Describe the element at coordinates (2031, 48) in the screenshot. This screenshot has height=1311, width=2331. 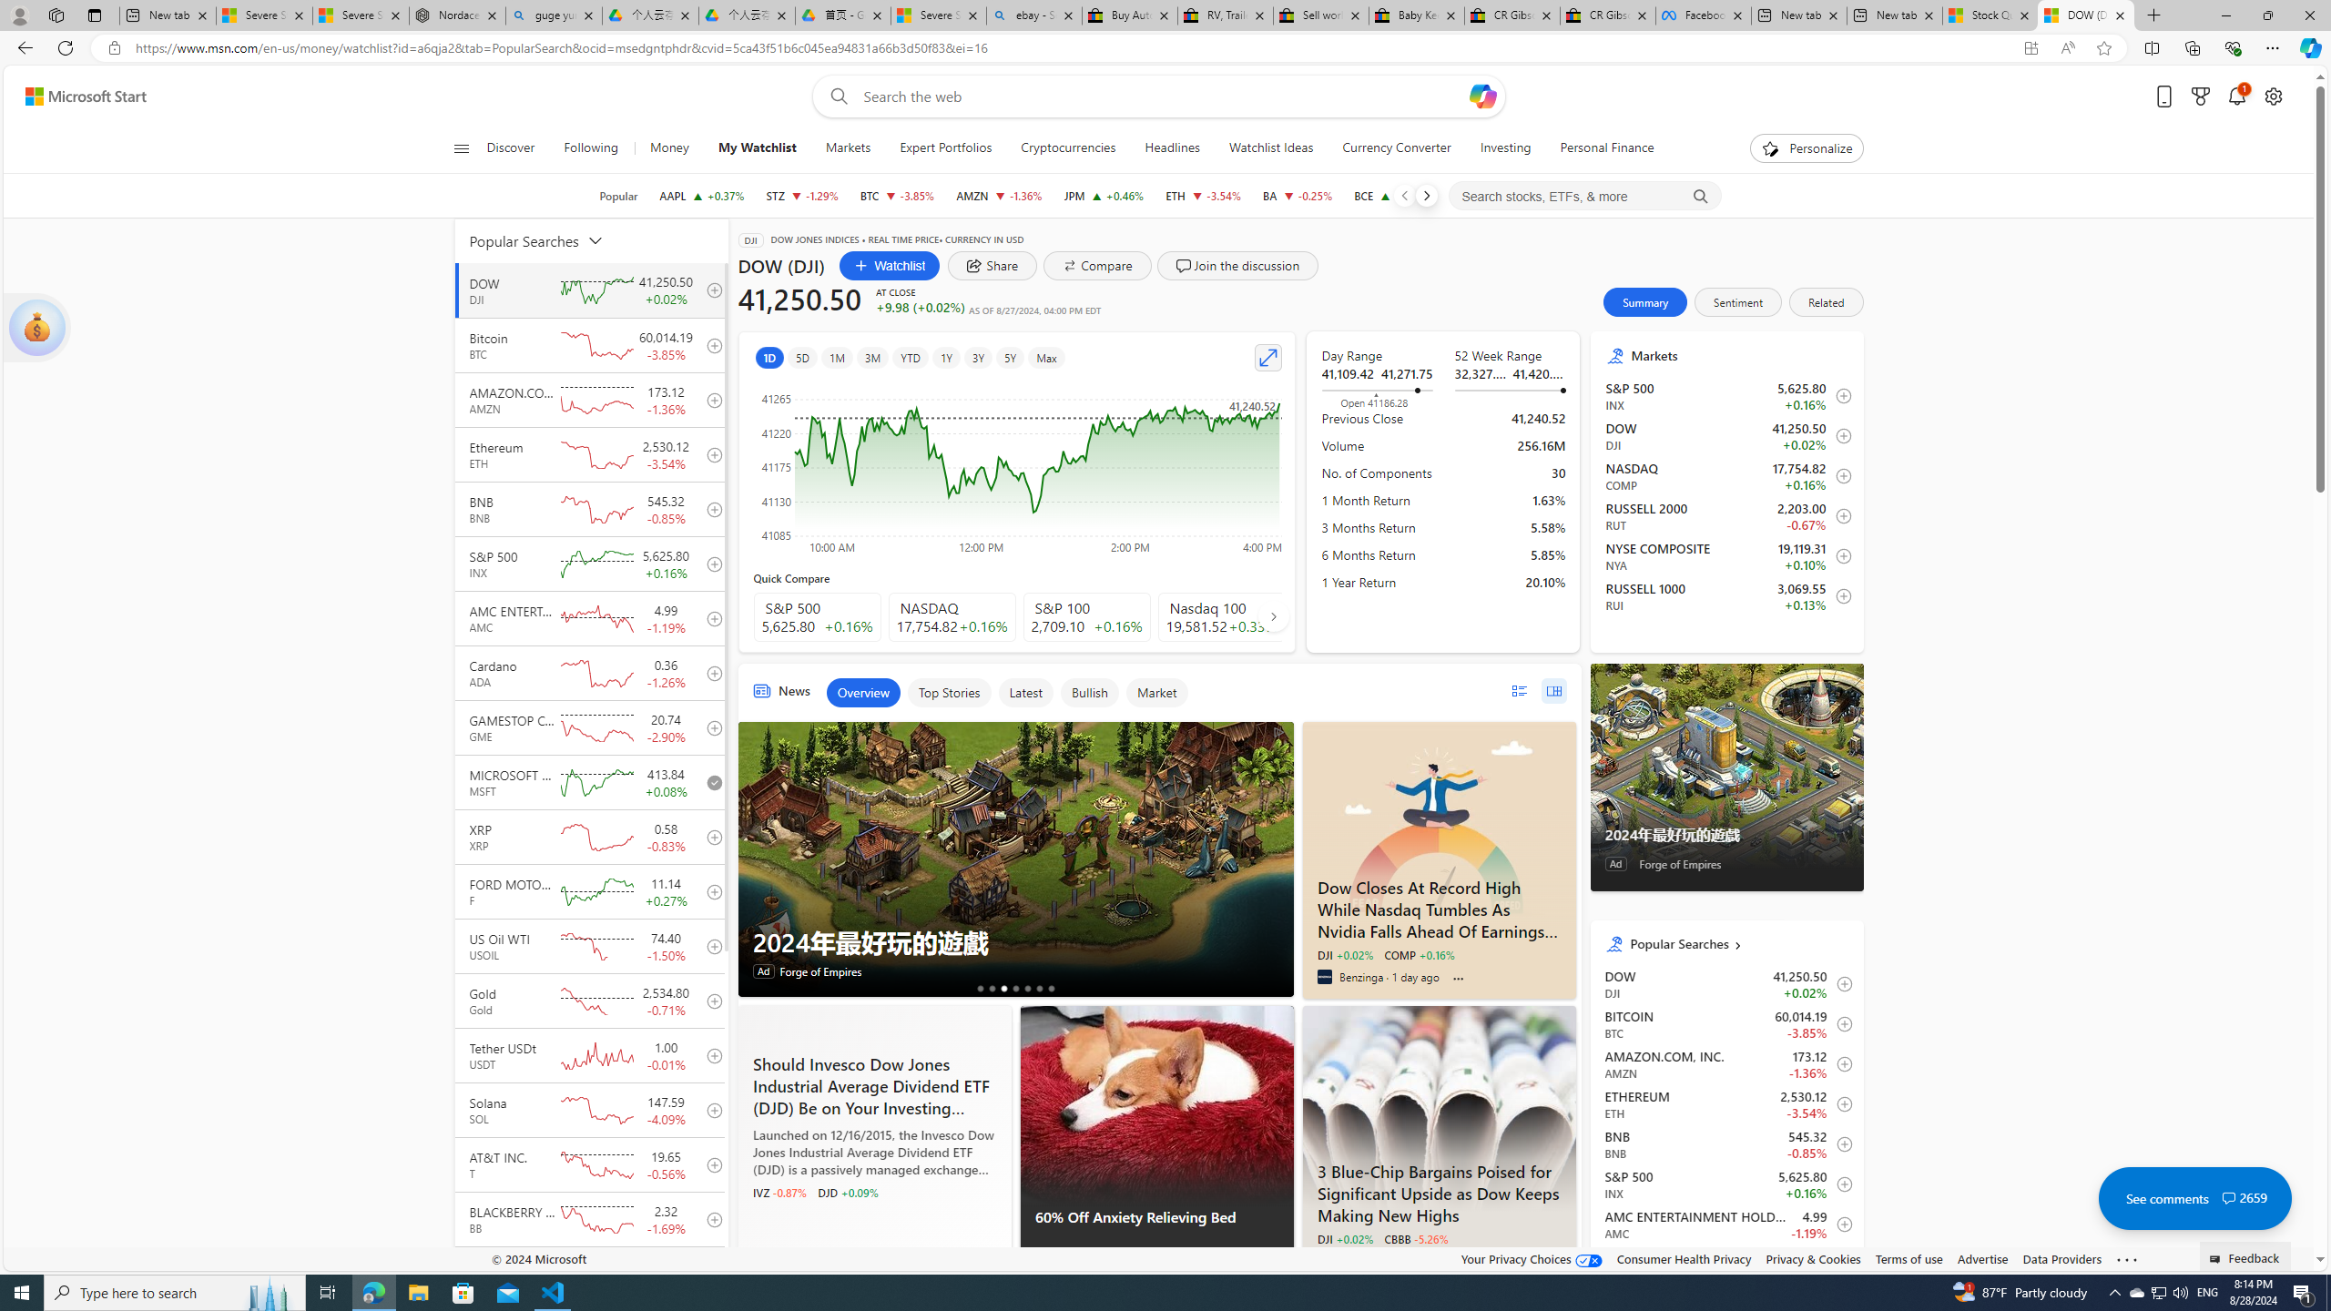
I see `App available. Install Start Money` at that location.